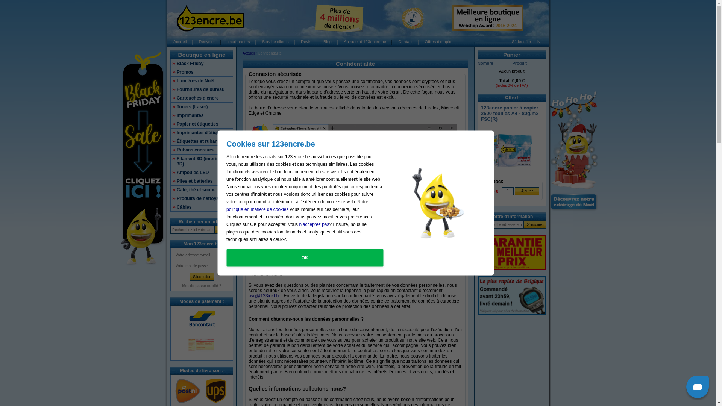 The height and width of the screenshot is (406, 722). Describe the element at coordinates (202, 222) in the screenshot. I see `Rechercher un article` at that location.